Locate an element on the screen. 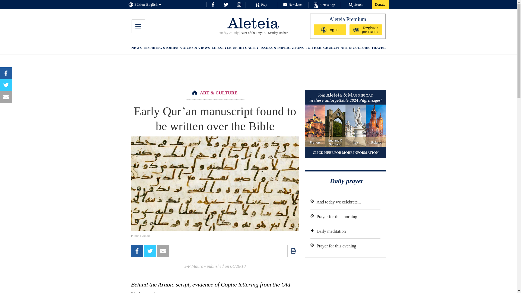 This screenshot has height=293, width=521. Donate is located at coordinates (380, 4).